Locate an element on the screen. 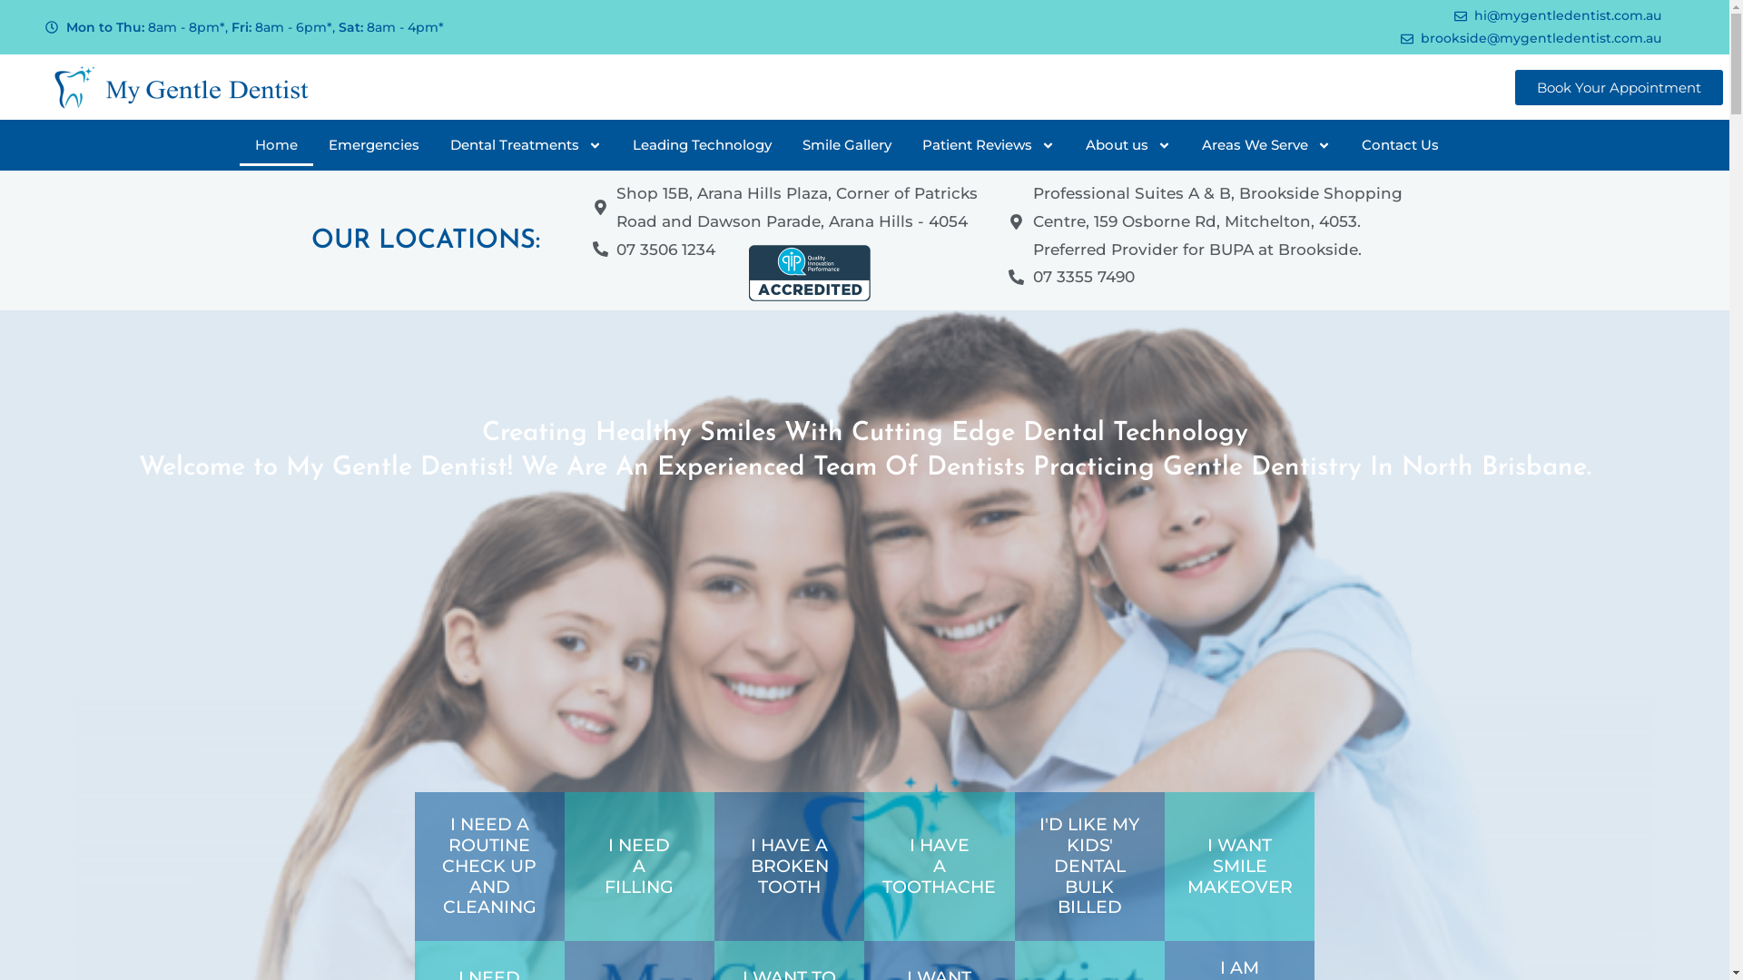  I NEED
A
FILLING is located at coordinates (639, 866).